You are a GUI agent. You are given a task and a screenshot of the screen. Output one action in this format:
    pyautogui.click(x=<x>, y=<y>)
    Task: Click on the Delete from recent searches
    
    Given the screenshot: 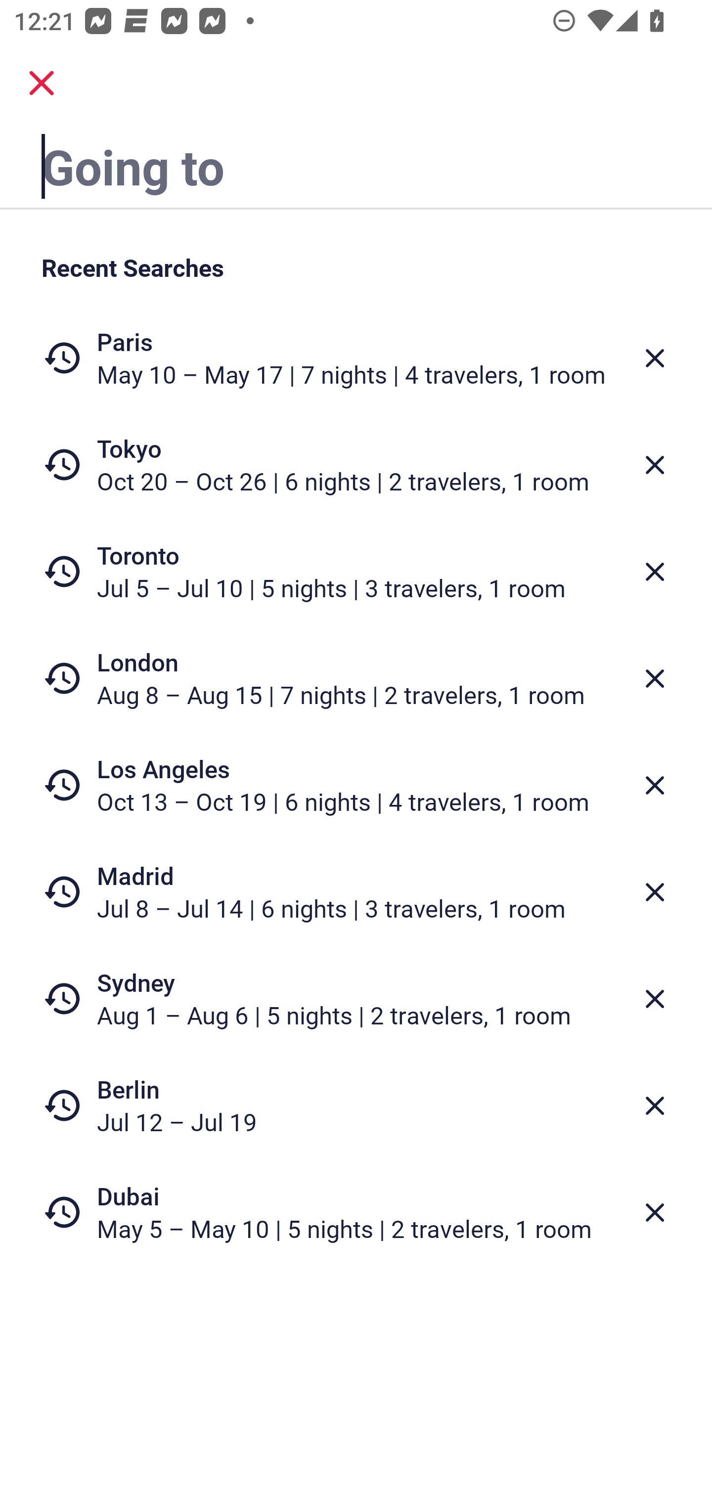 What is the action you would take?
    pyautogui.click(x=655, y=1213)
    